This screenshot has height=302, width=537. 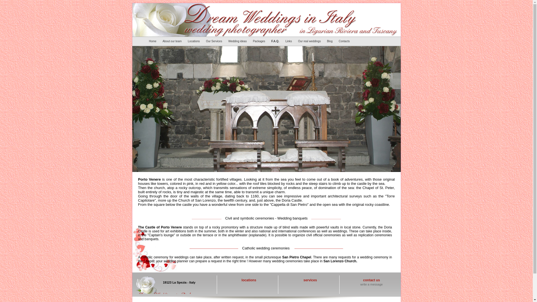 What do you see at coordinates (195, 41) in the screenshot?
I see `Locations` at bounding box center [195, 41].